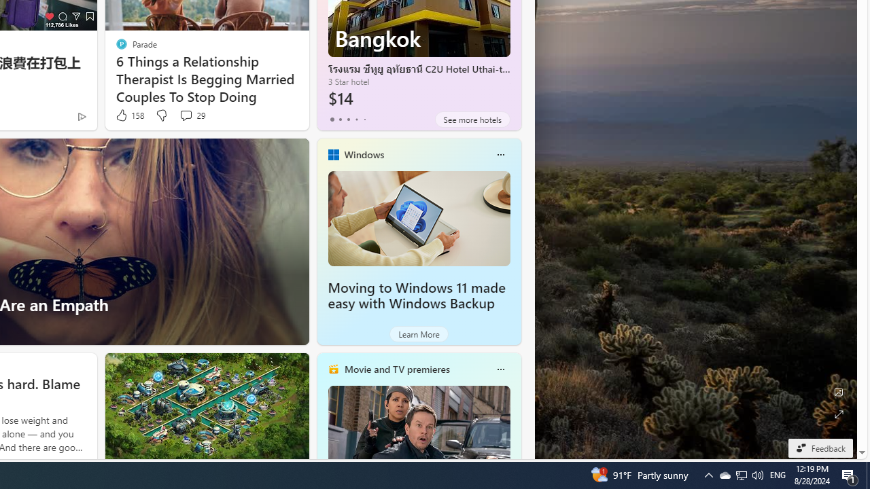  I want to click on Ad Choice, so click(82, 117).